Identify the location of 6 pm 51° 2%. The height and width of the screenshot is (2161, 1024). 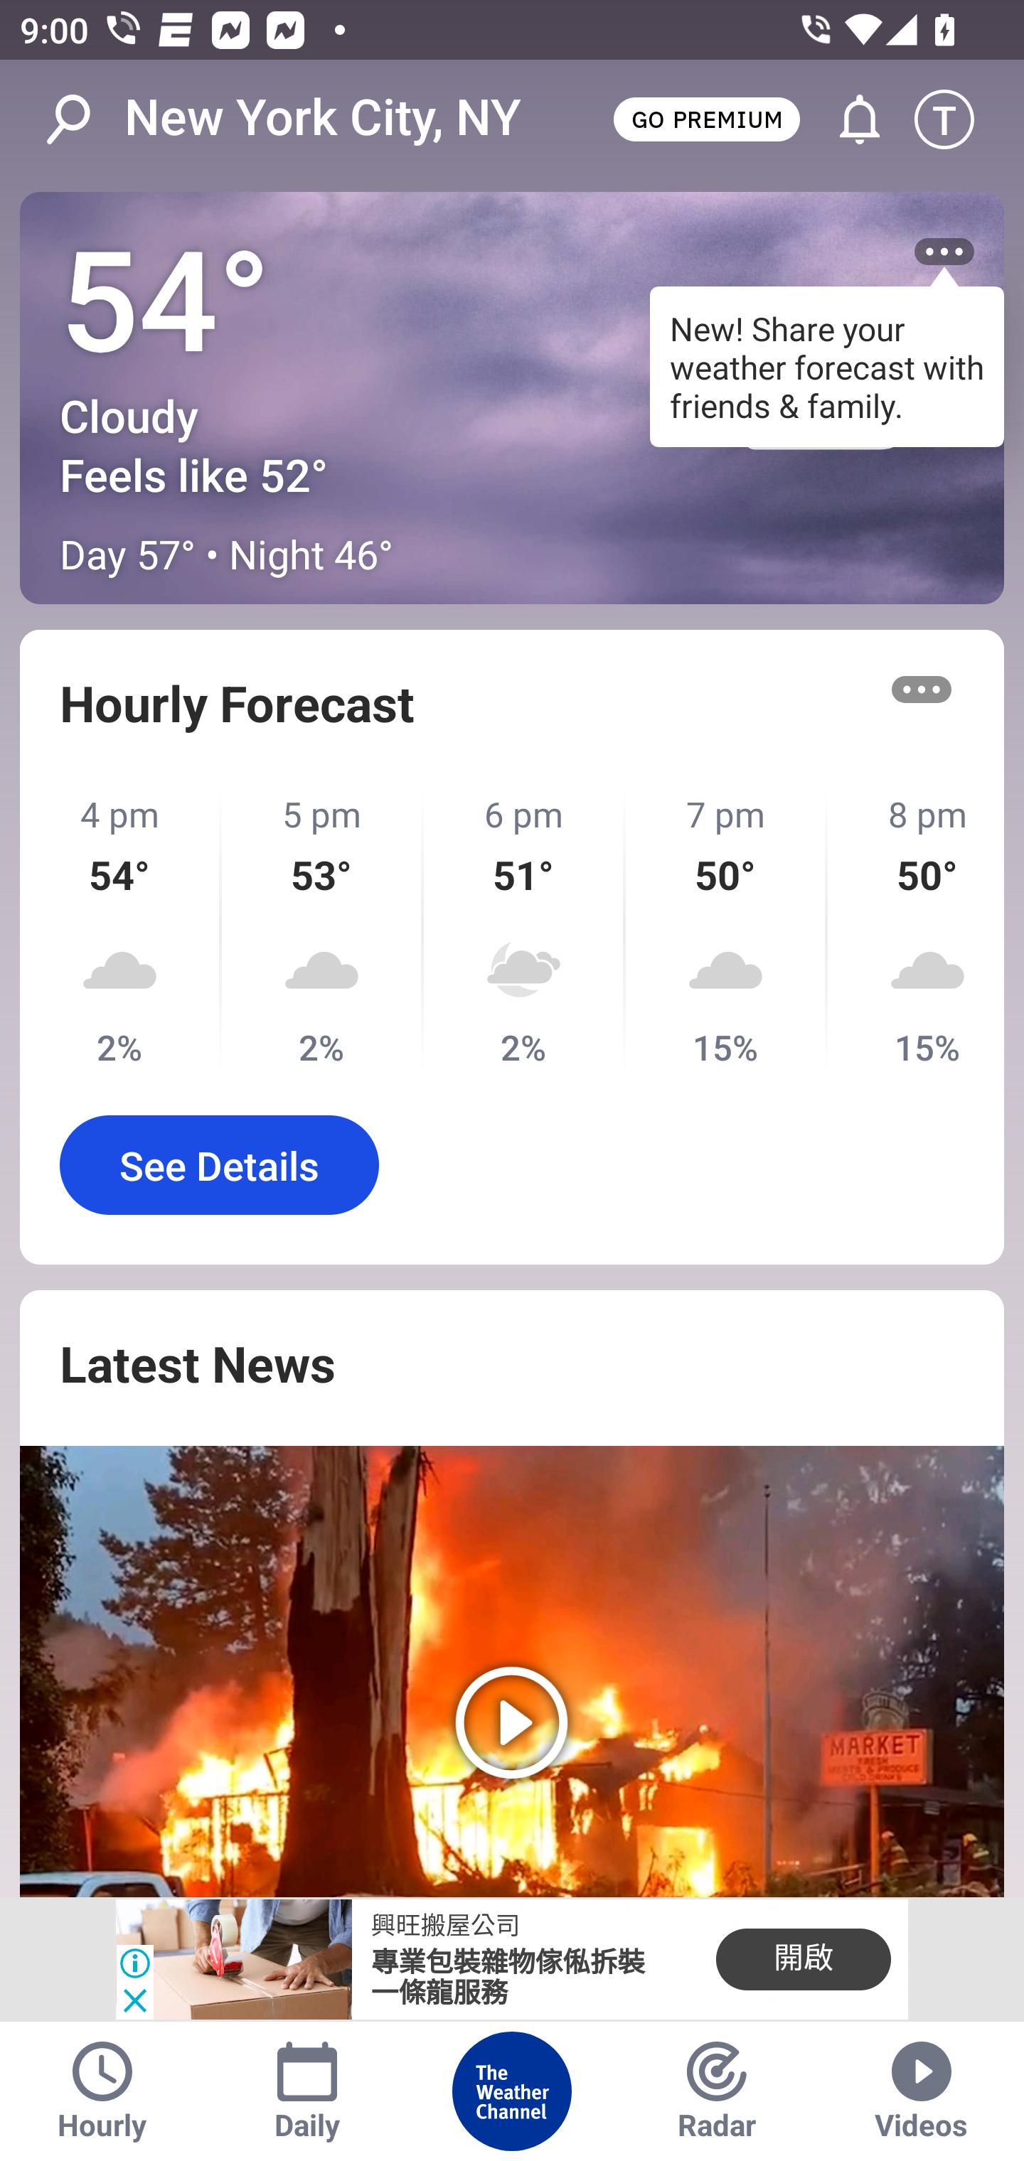
(525, 930).